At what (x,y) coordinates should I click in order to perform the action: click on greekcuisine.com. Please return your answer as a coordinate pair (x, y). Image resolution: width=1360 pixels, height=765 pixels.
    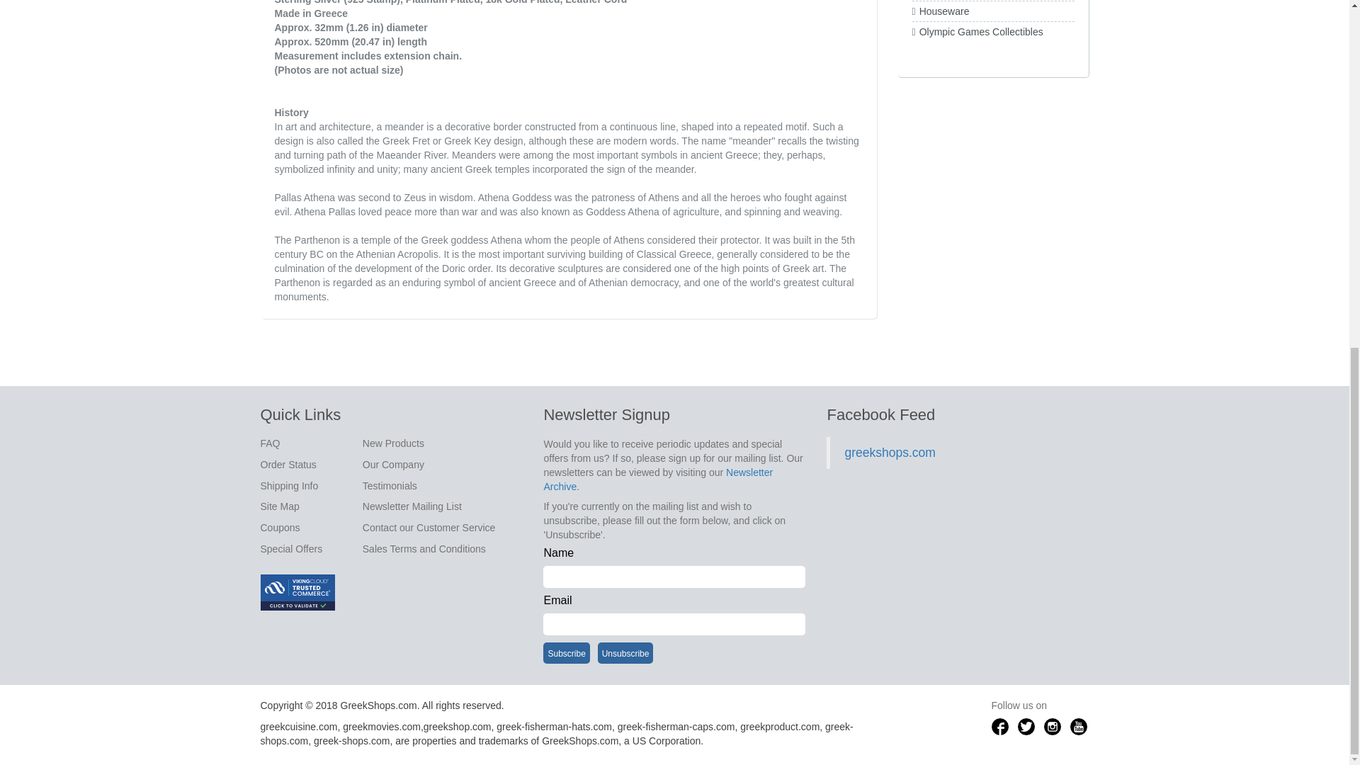
    Looking at the image, I should click on (299, 727).